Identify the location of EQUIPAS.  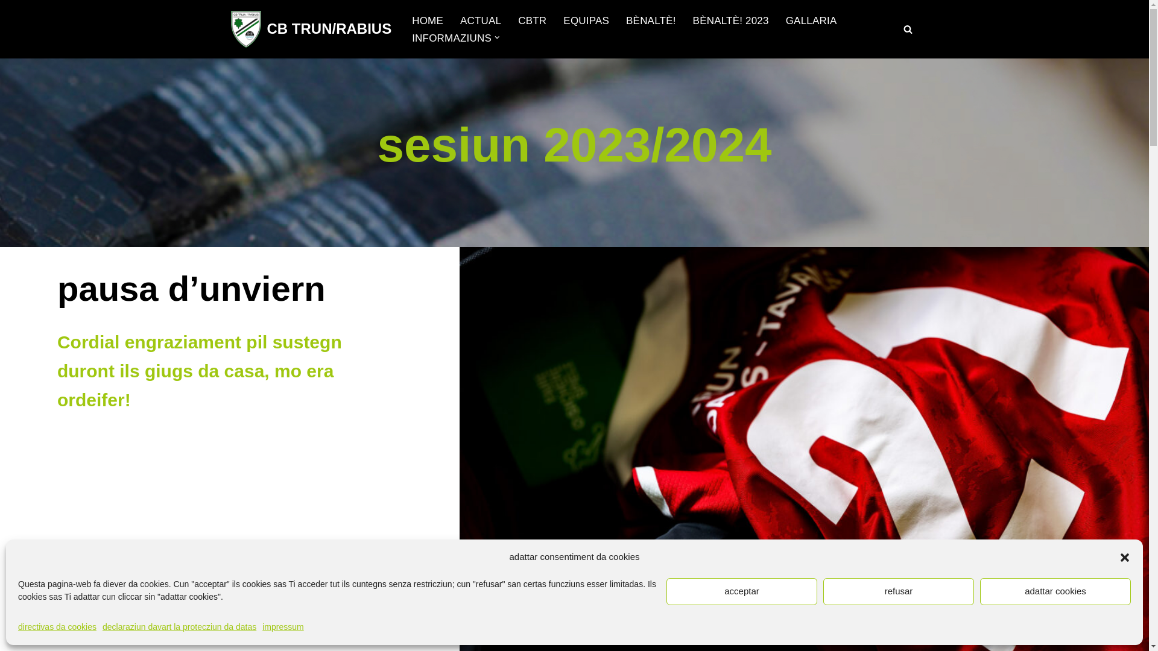
(586, 20).